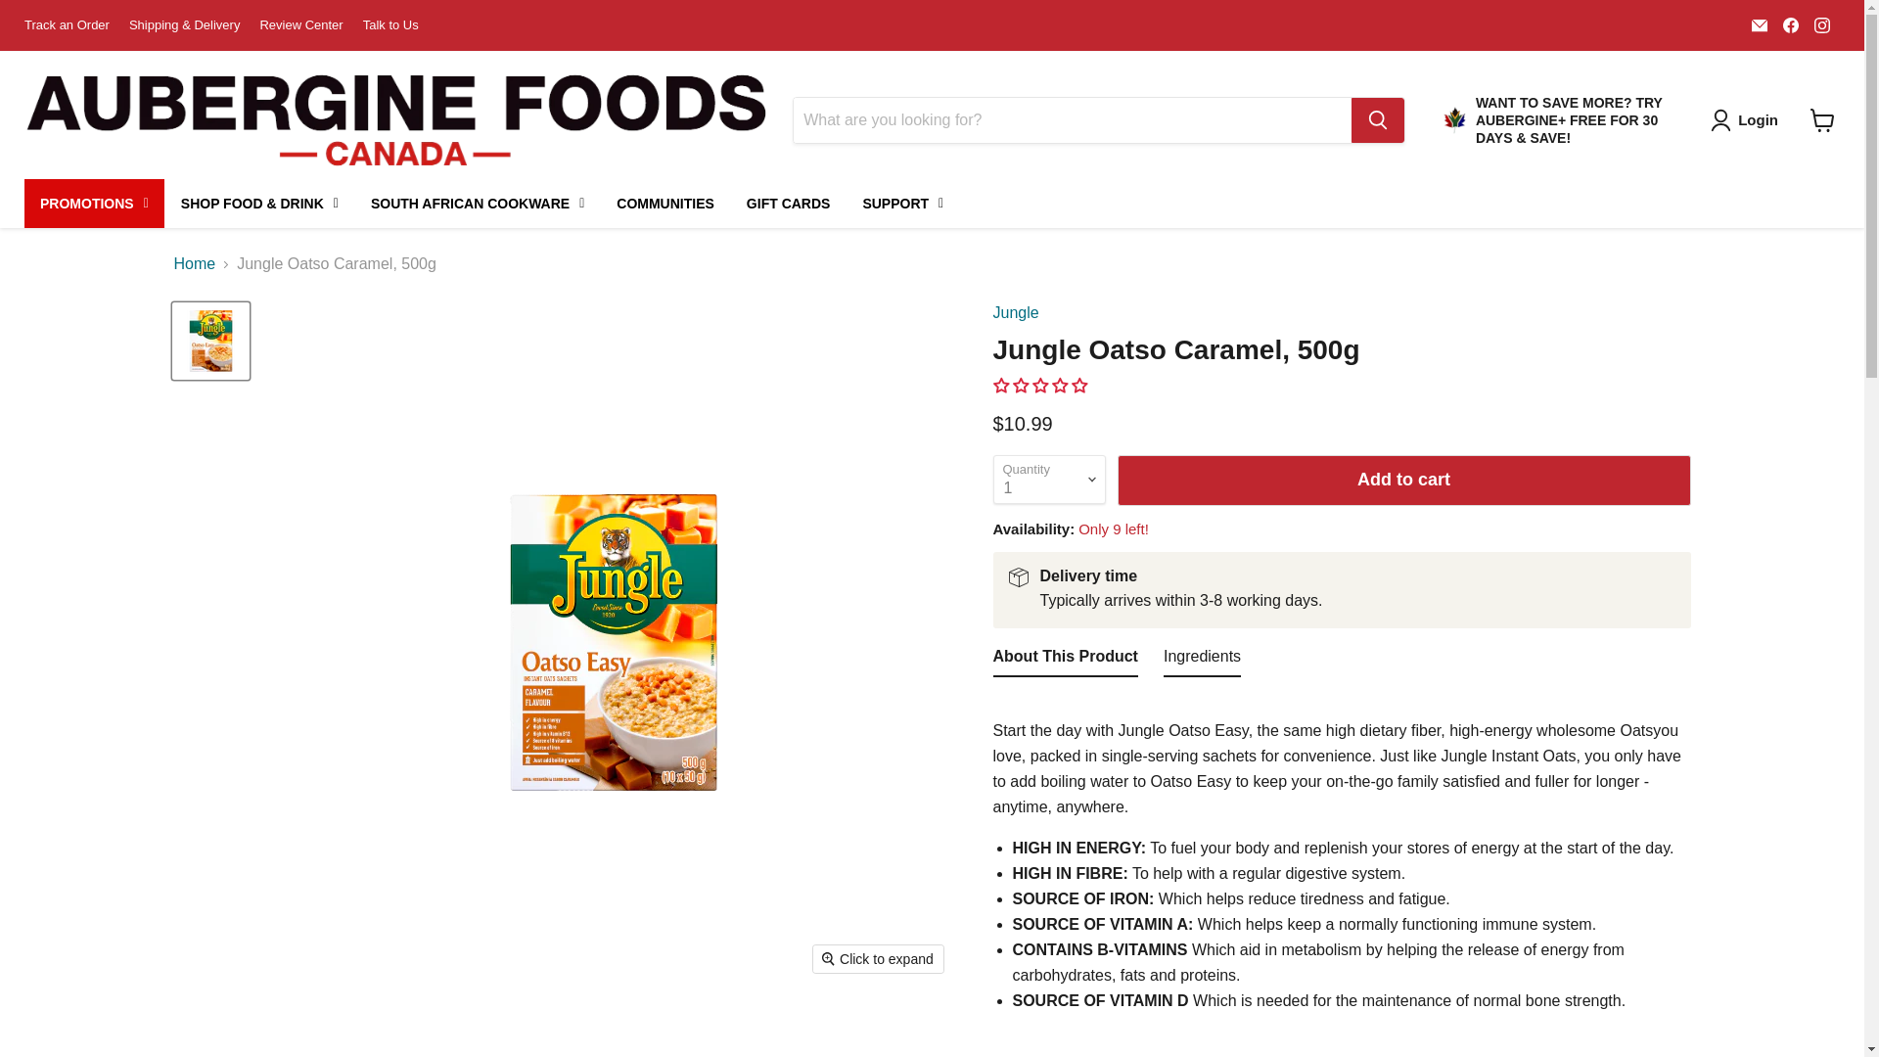 This screenshot has height=1057, width=1879. What do you see at coordinates (1791, 24) in the screenshot?
I see `Find us on Facebook` at bounding box center [1791, 24].